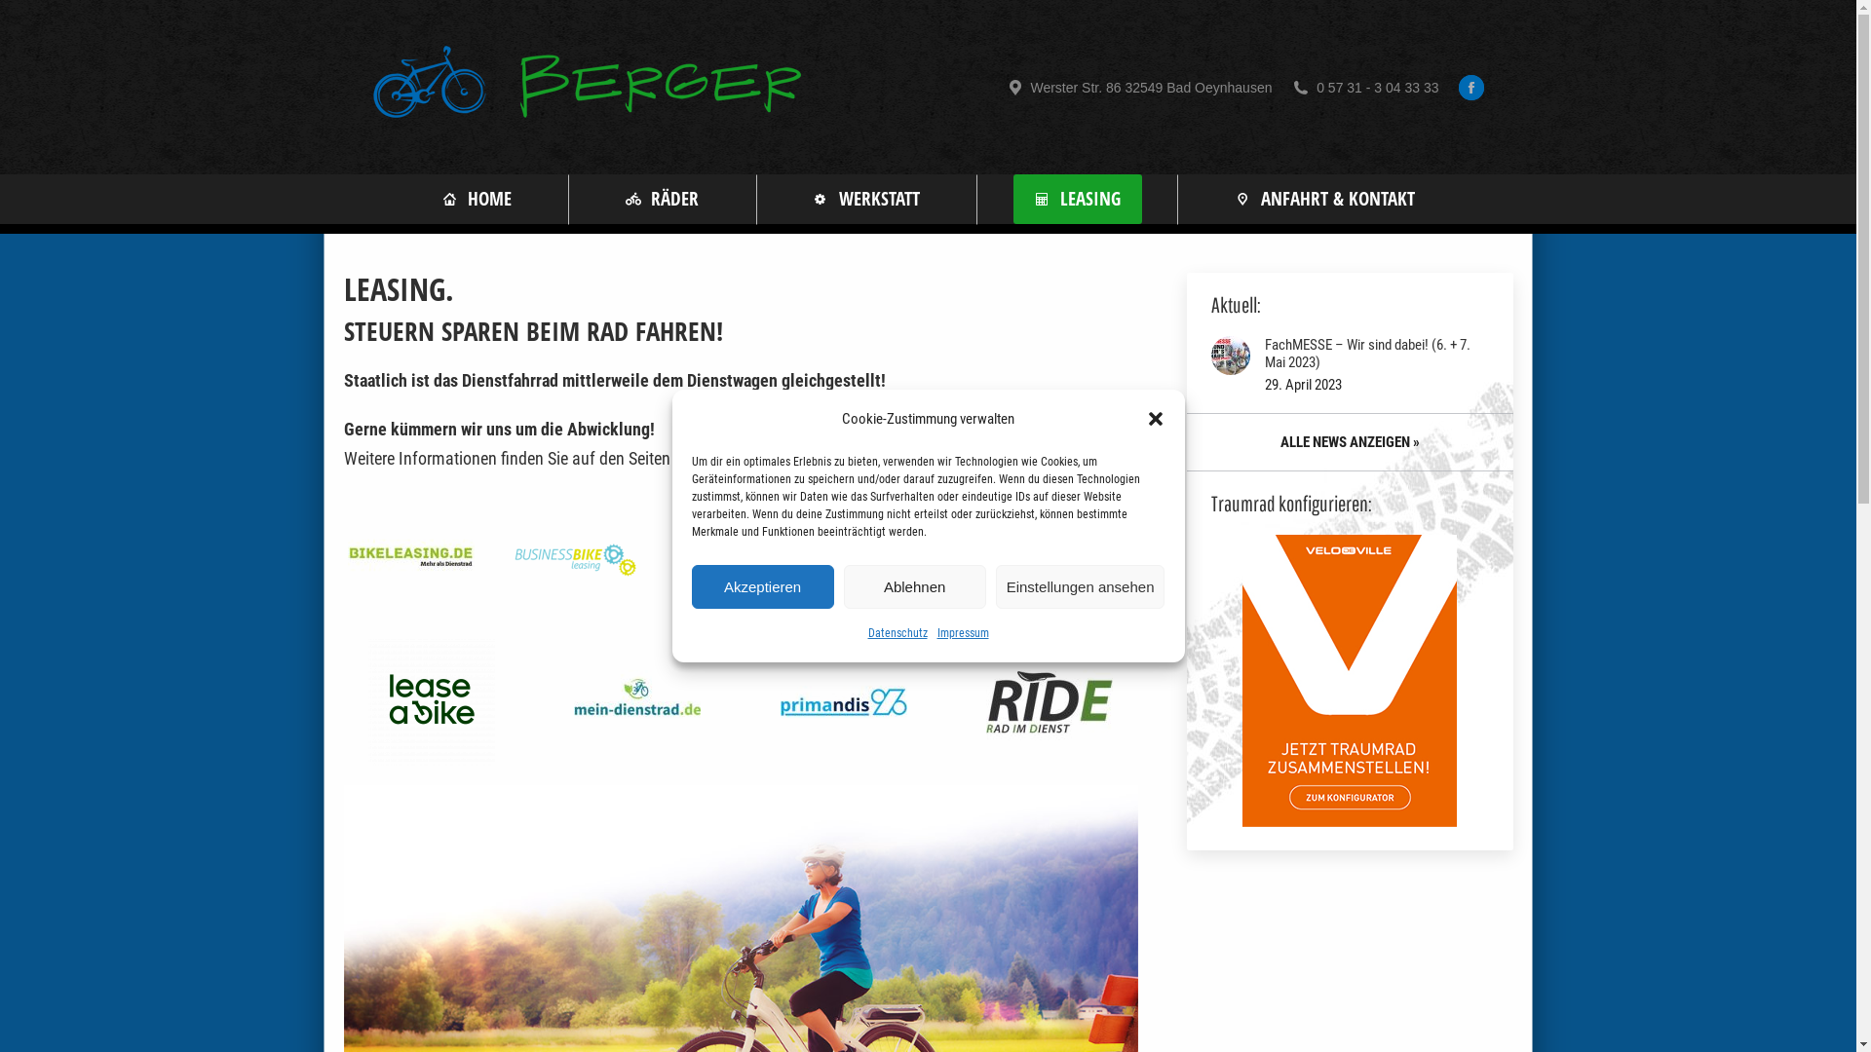 The width and height of the screenshot is (1871, 1052). I want to click on Einstellungen ansehen, so click(1081, 586).